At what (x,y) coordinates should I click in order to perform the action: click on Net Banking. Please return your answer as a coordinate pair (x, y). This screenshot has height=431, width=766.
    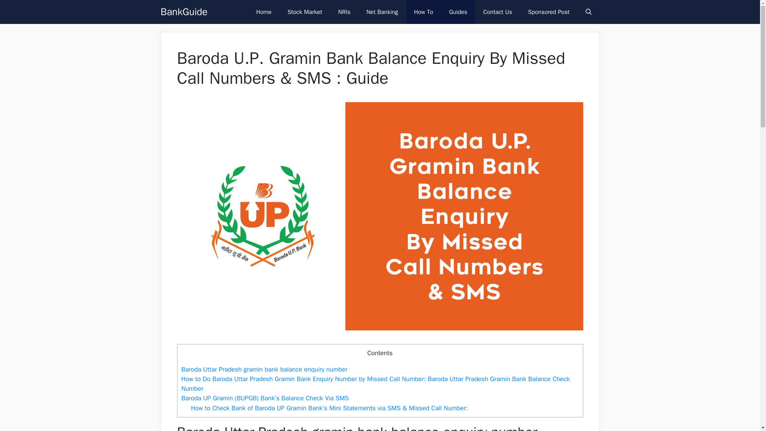
    Looking at the image, I should click on (382, 12).